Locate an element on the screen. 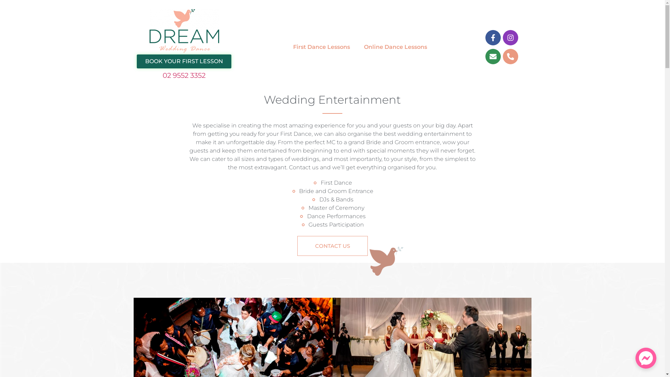 The width and height of the screenshot is (670, 377). 02 9552 3352 is located at coordinates (184, 75).